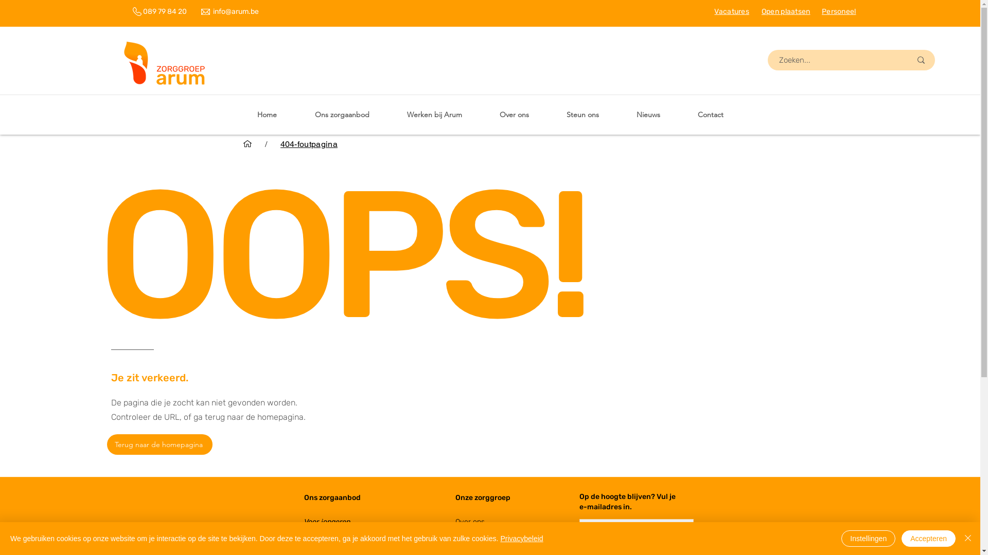  Describe the element at coordinates (648, 115) in the screenshot. I see `Nieuws` at that location.